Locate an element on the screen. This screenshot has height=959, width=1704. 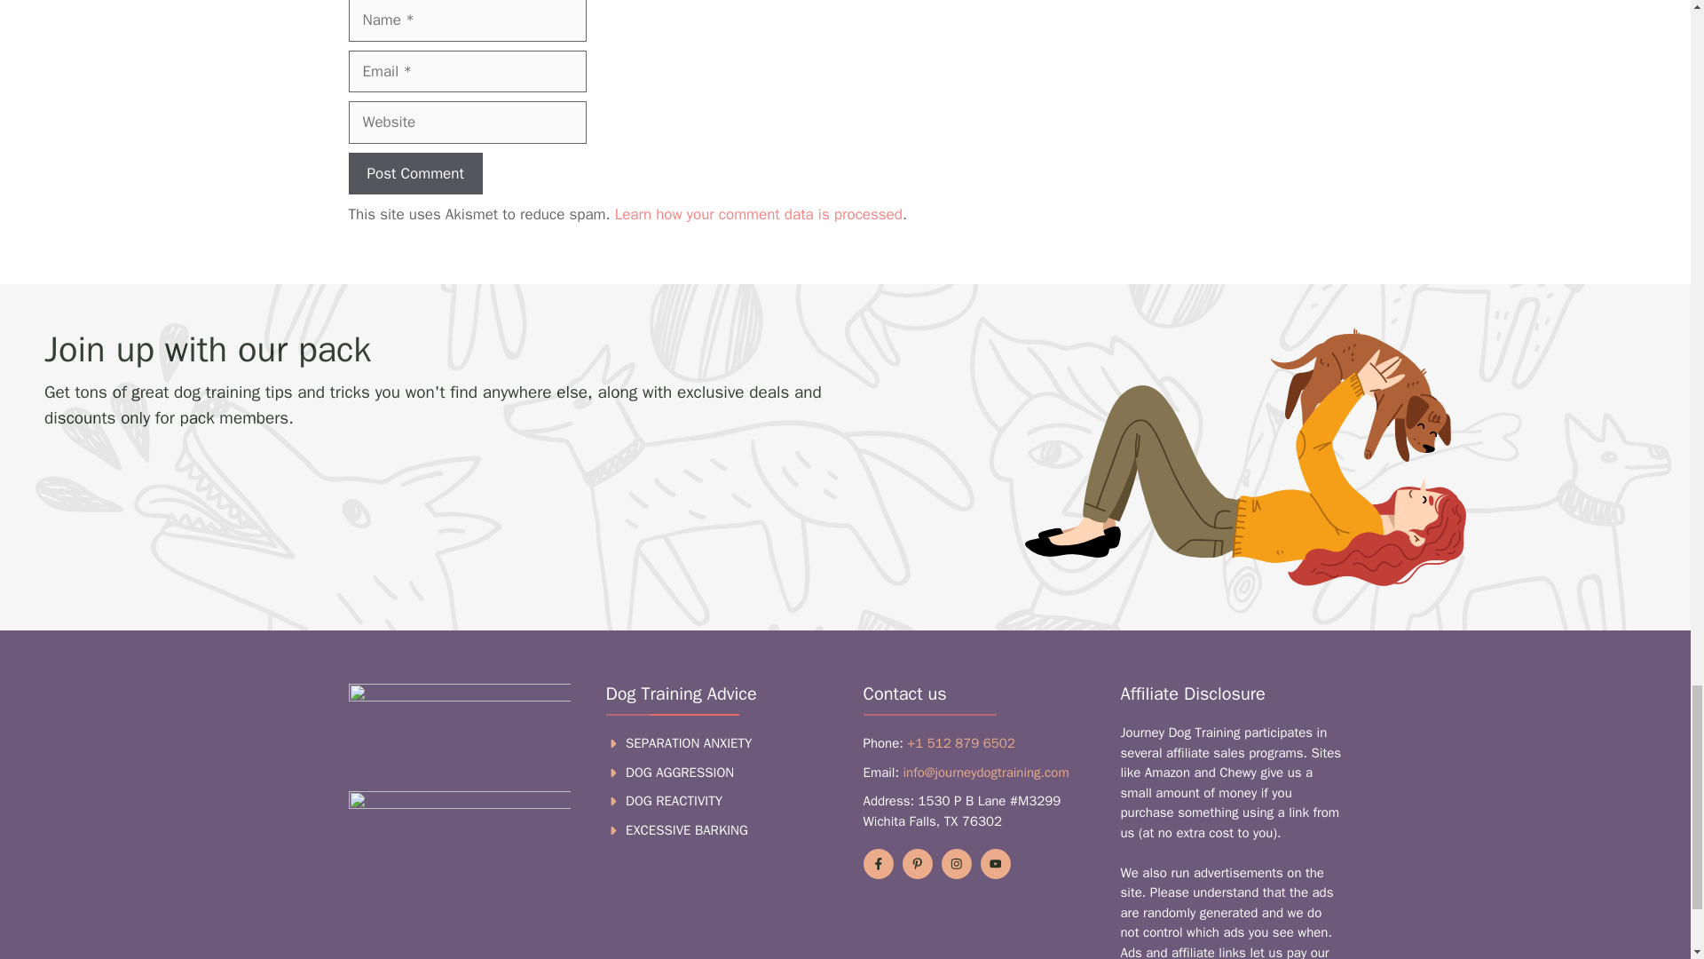
Post Comment is located at coordinates (414, 174).